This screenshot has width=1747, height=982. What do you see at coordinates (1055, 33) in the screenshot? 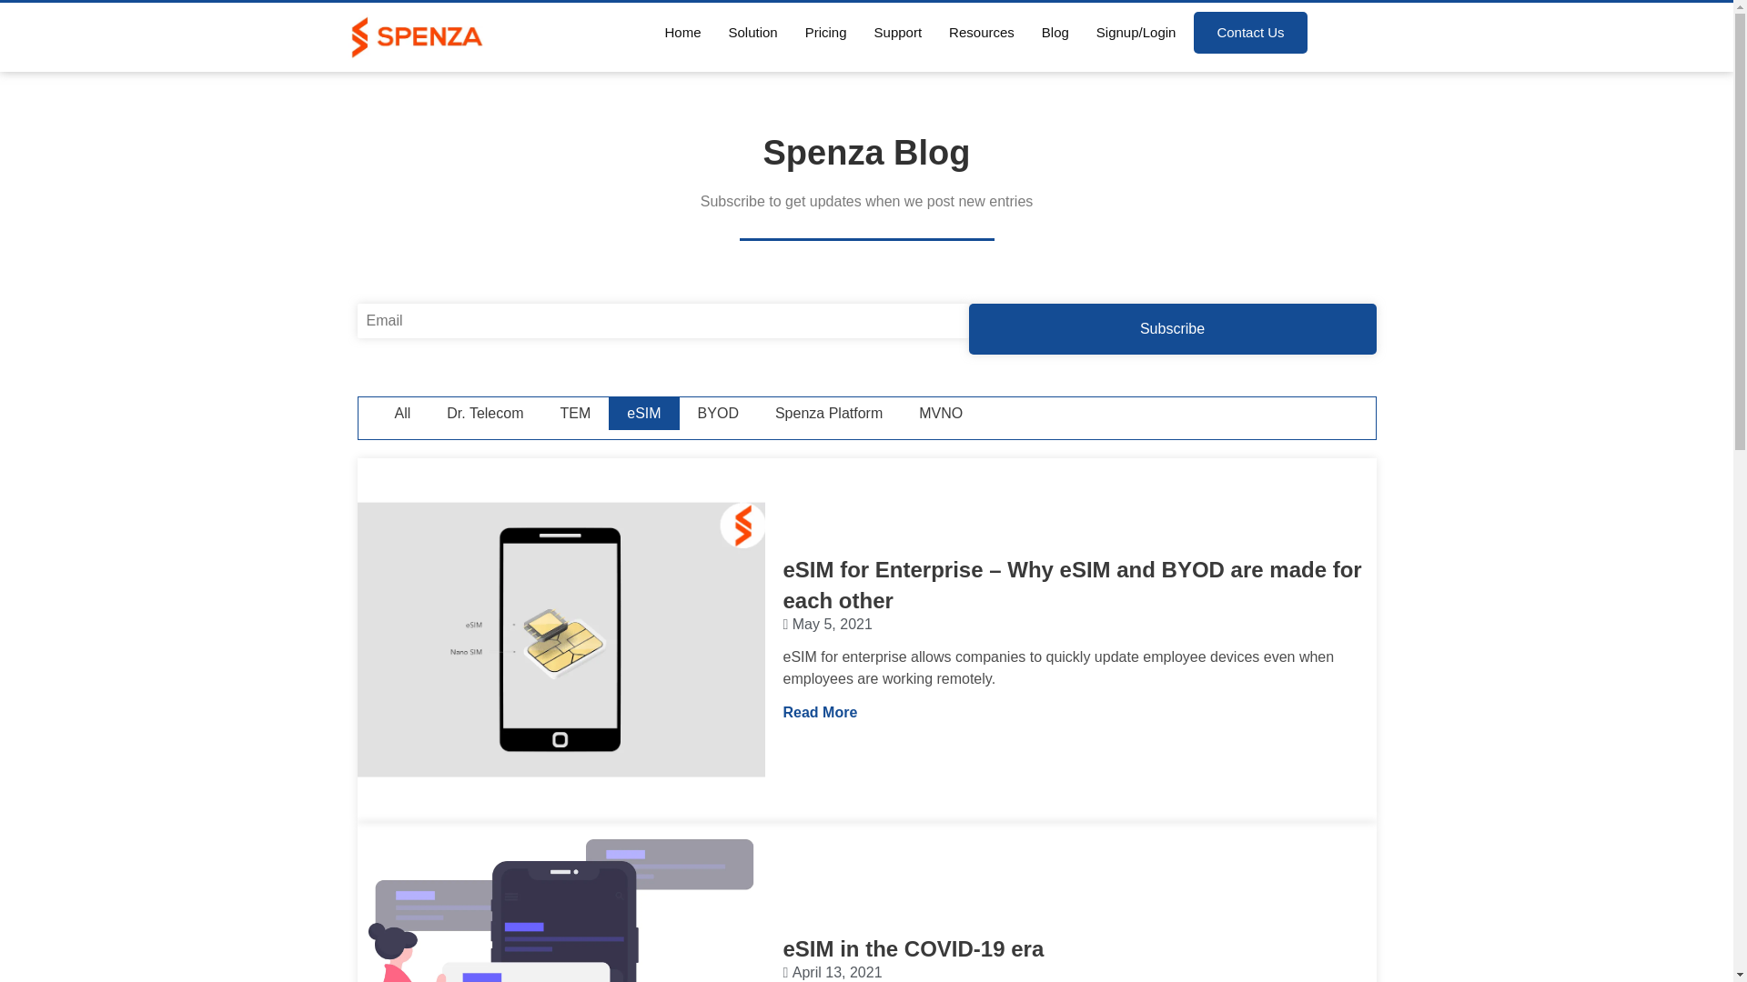
I see `Blog` at bounding box center [1055, 33].